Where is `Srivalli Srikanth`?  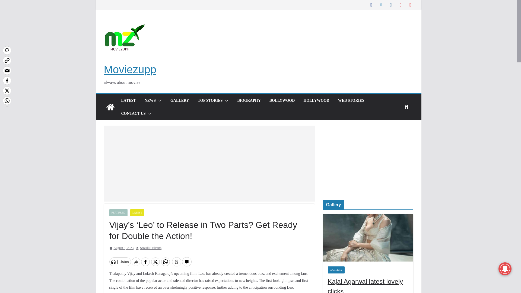
Srivalli Srikanth is located at coordinates (151, 248).